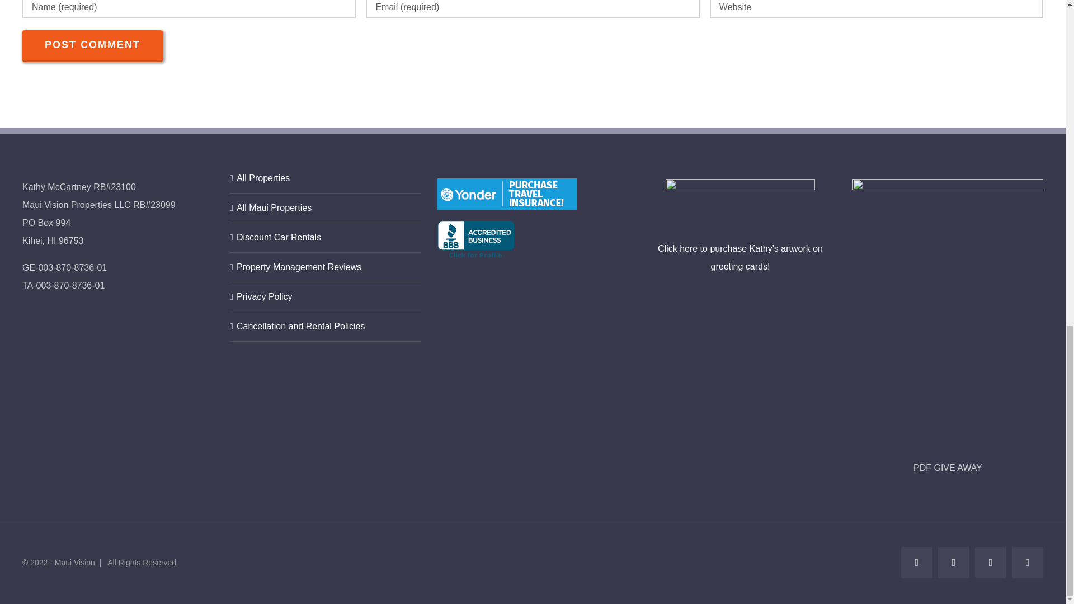  Describe the element at coordinates (916, 563) in the screenshot. I see `Facebook` at that location.